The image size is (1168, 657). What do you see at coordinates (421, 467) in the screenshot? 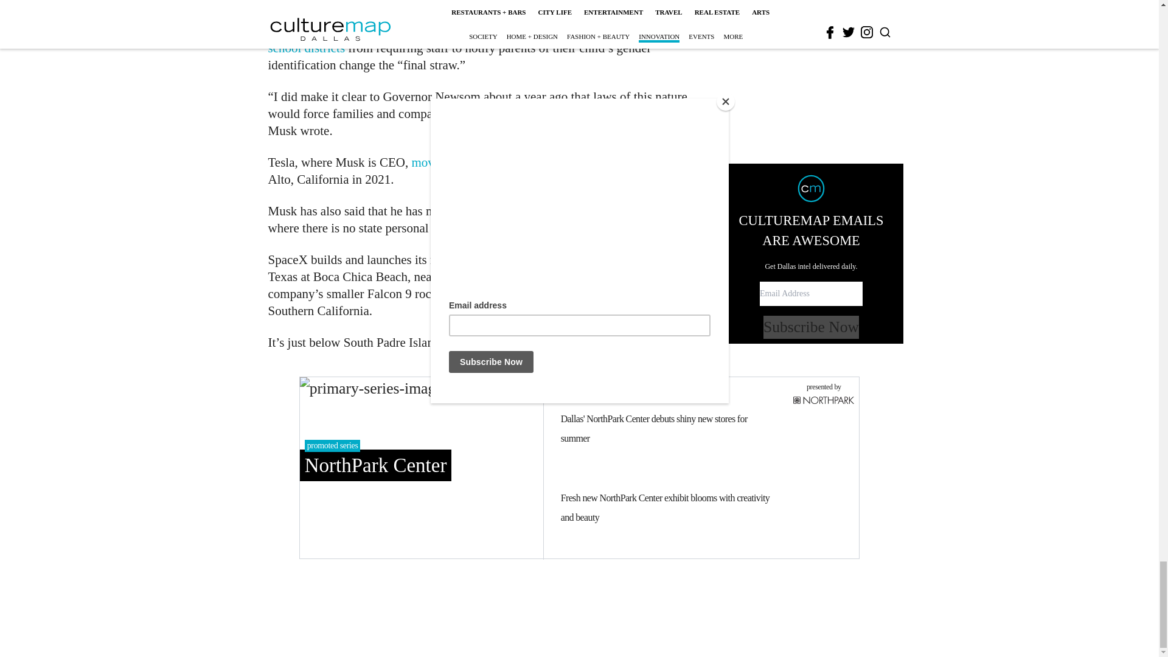
I see `primary-link` at bounding box center [421, 467].